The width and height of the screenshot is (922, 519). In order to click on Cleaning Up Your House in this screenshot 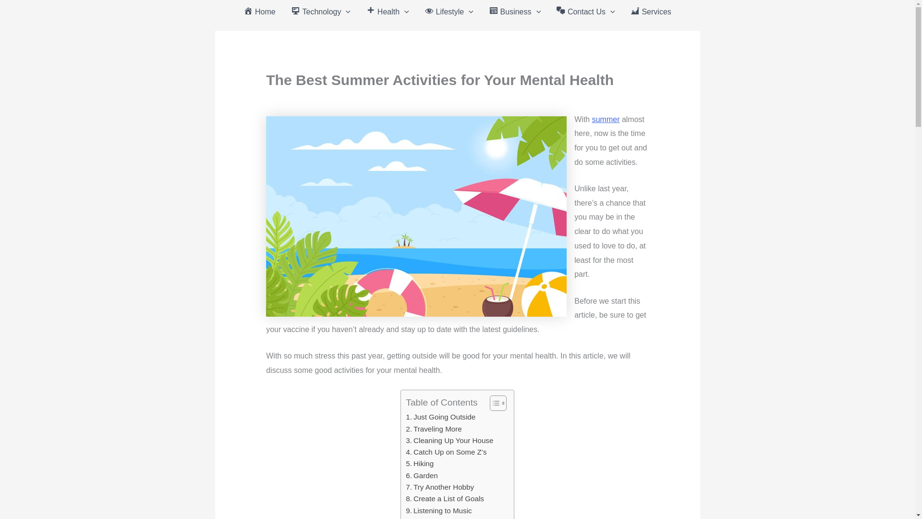, I will do `click(449, 440)`.